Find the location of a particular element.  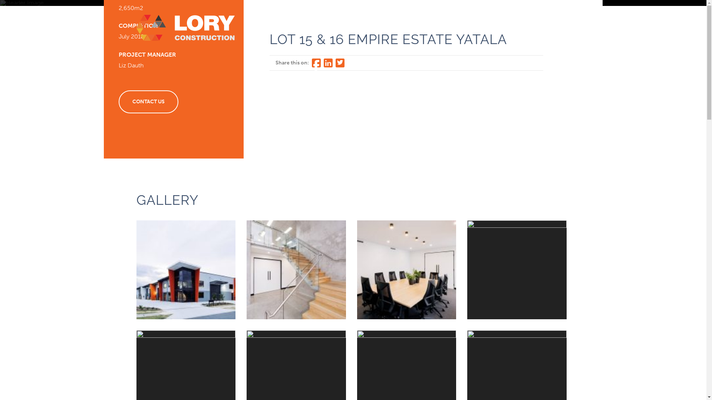

GALLERY is located at coordinates (489, 29).